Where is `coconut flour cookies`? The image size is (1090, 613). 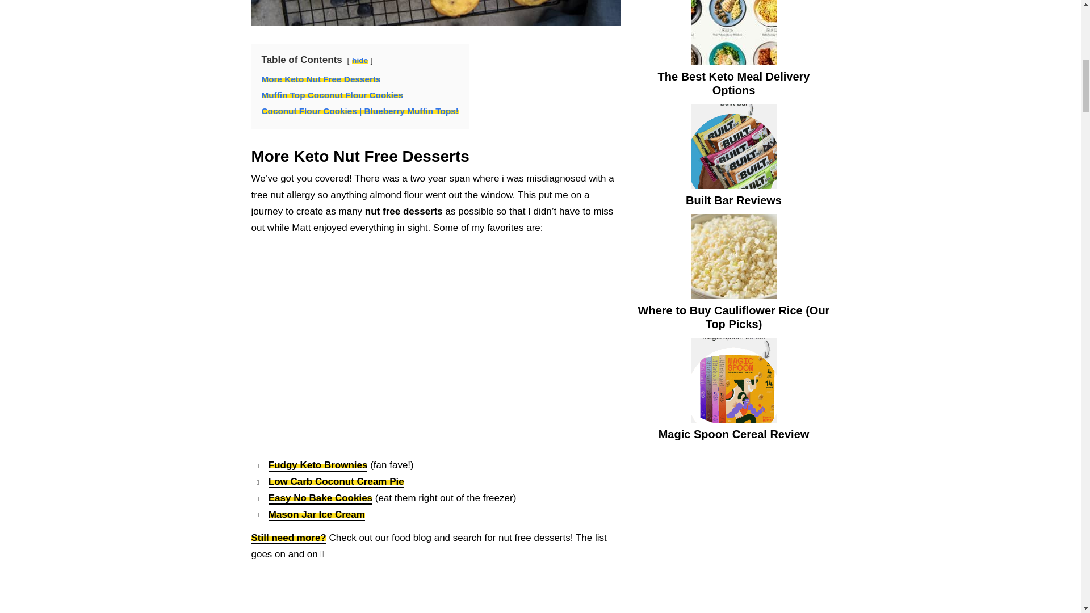 coconut flour cookies is located at coordinates (435, 13).